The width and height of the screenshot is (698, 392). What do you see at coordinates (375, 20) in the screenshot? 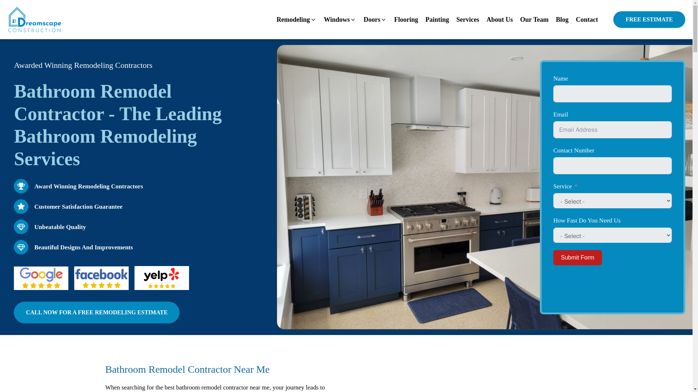
I see `Doors` at bounding box center [375, 20].